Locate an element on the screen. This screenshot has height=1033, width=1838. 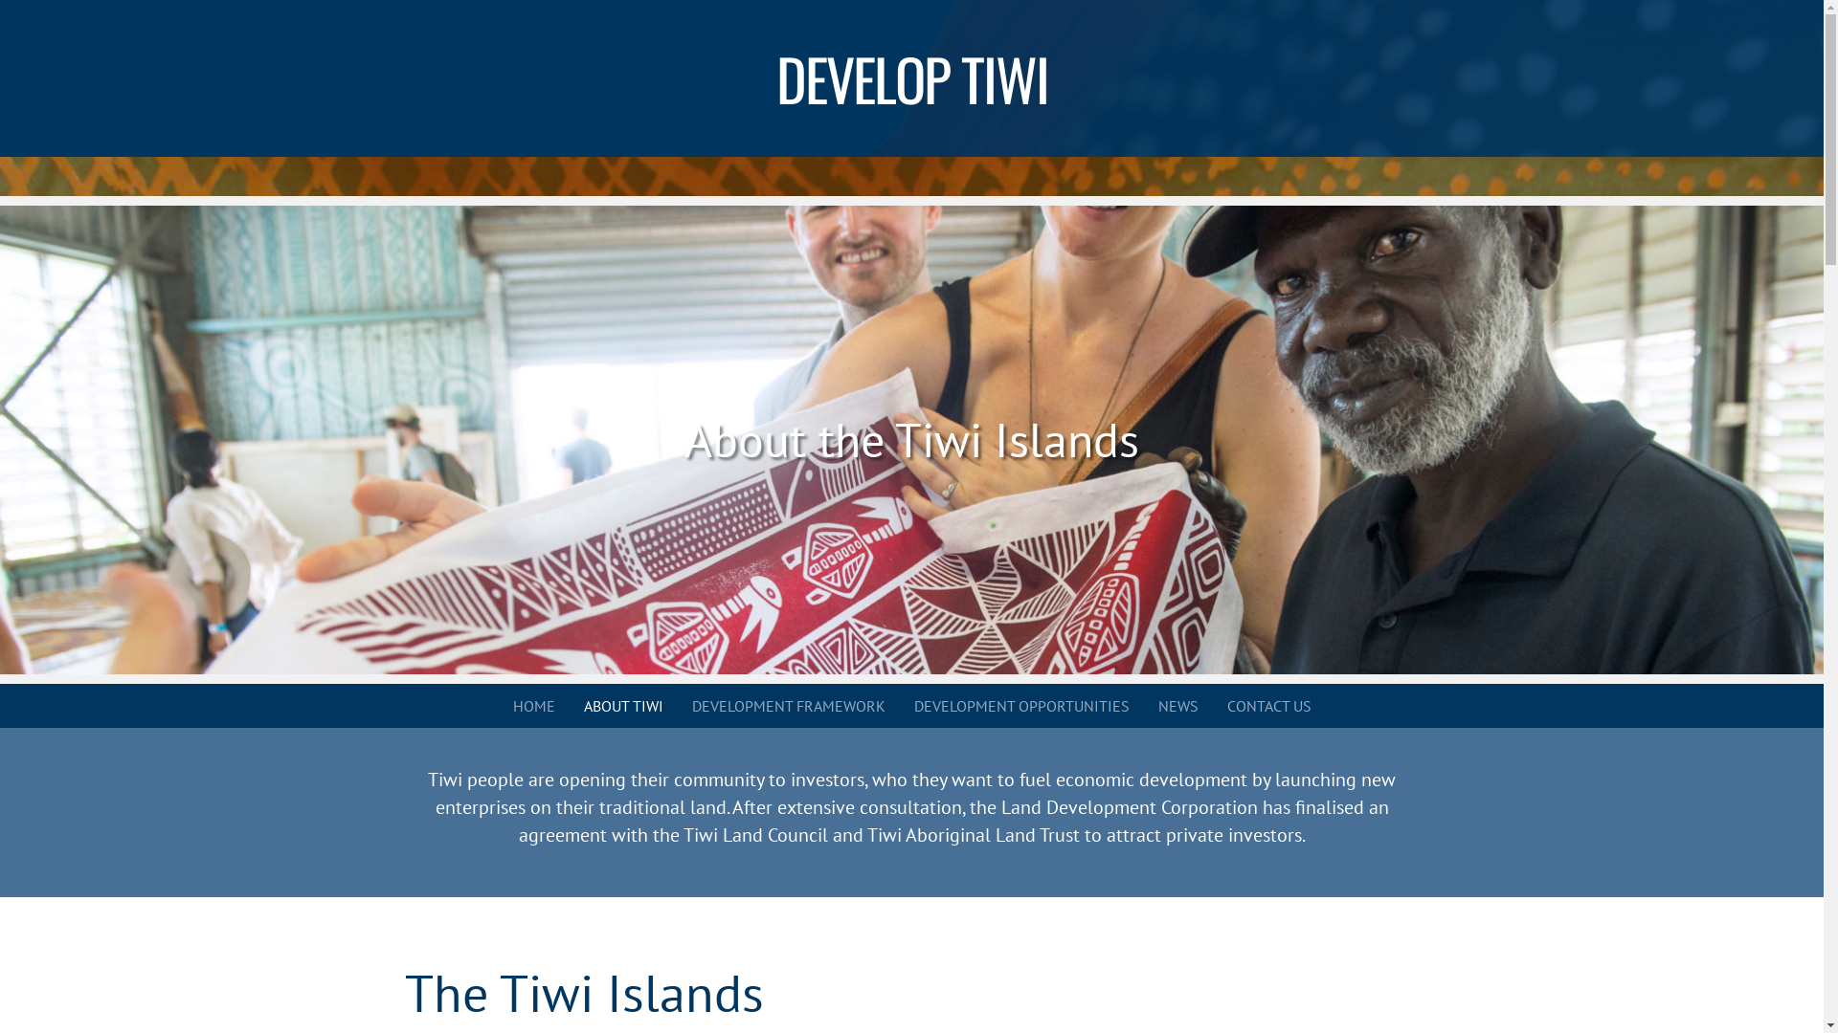
DEVELOPMENT OPPORTUNITIES is located at coordinates (1020, 706).